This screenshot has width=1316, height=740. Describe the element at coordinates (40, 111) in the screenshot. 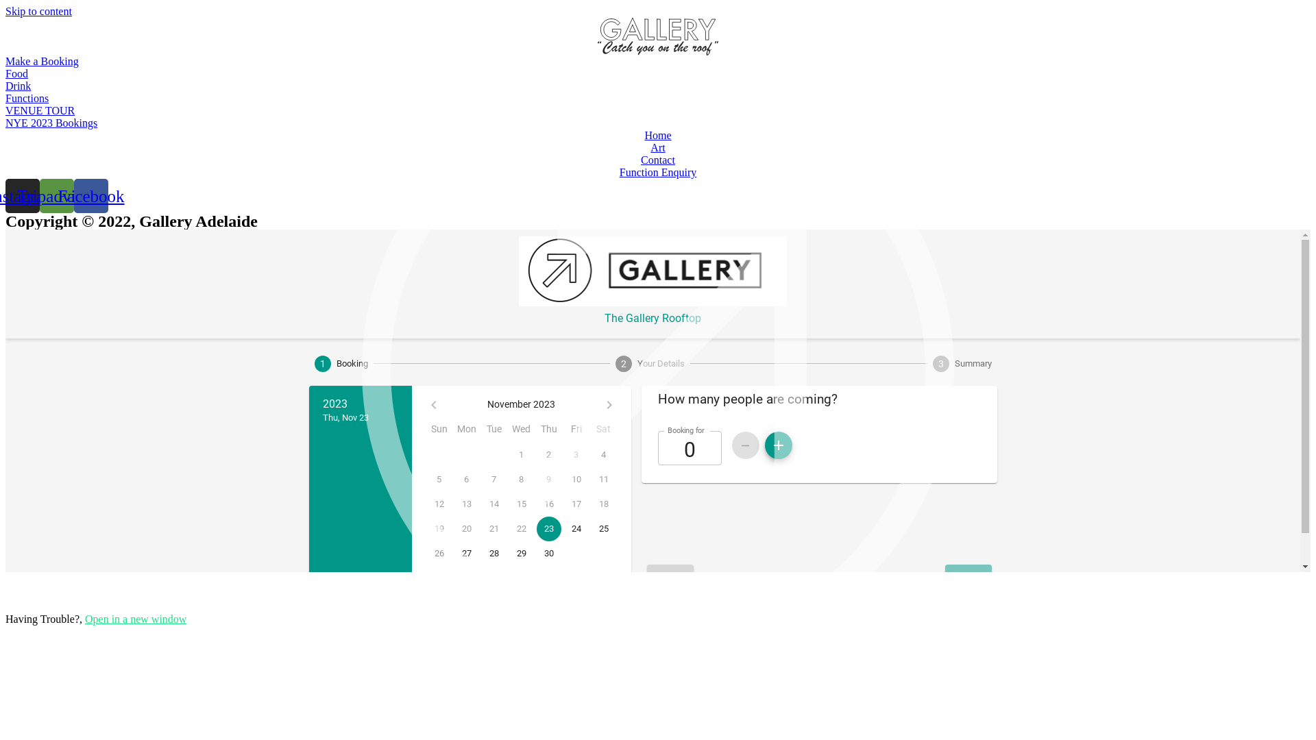

I see `VENUE TOUR` at that location.